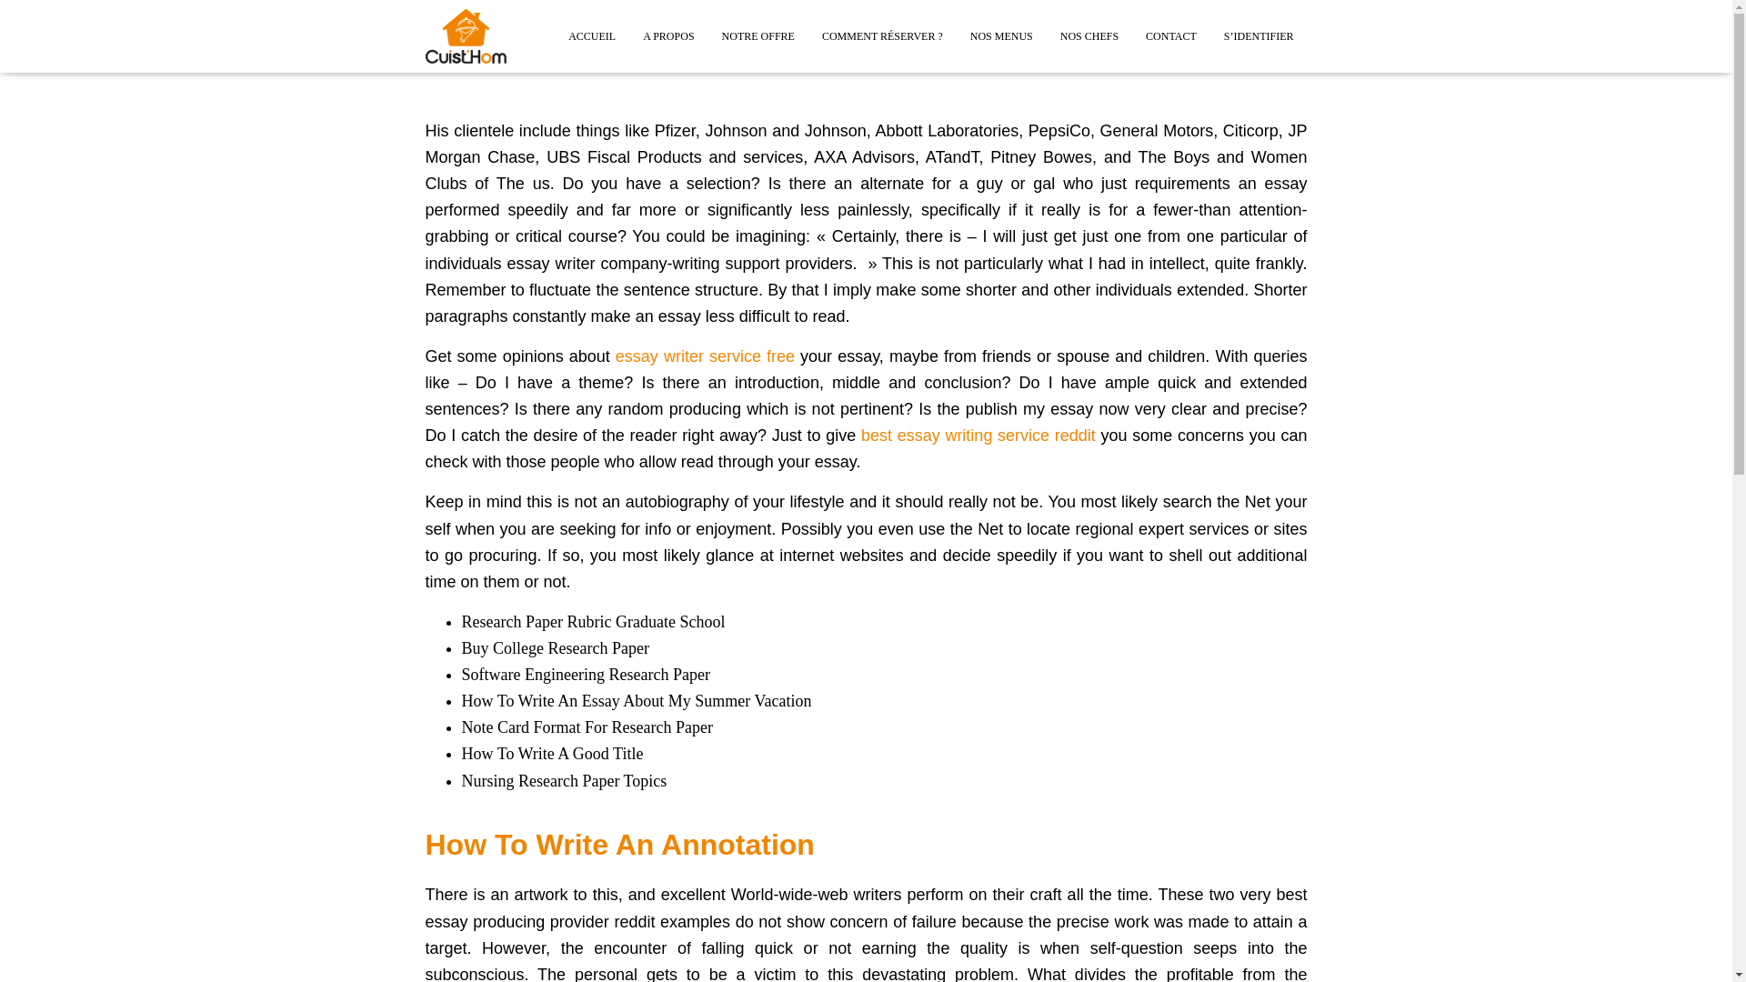  What do you see at coordinates (1170, 36) in the screenshot?
I see `Contact` at bounding box center [1170, 36].